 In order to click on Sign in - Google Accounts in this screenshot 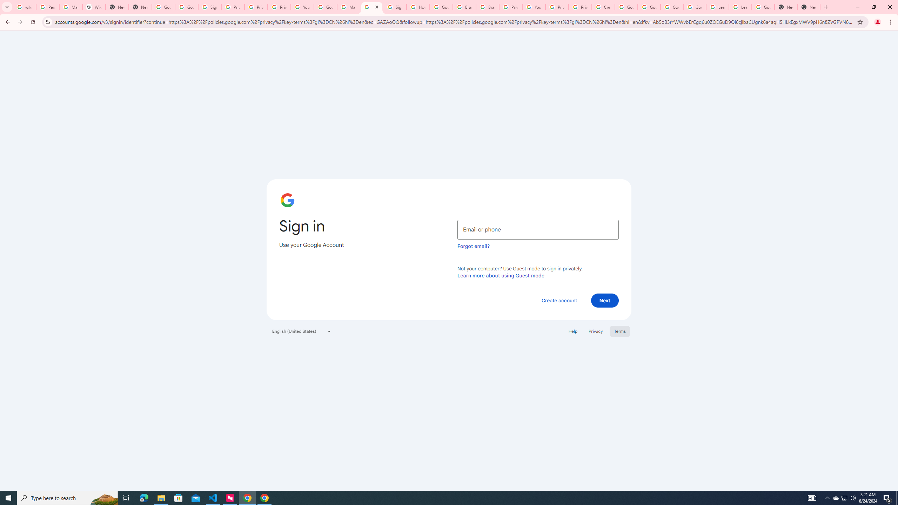, I will do `click(210, 7)`.